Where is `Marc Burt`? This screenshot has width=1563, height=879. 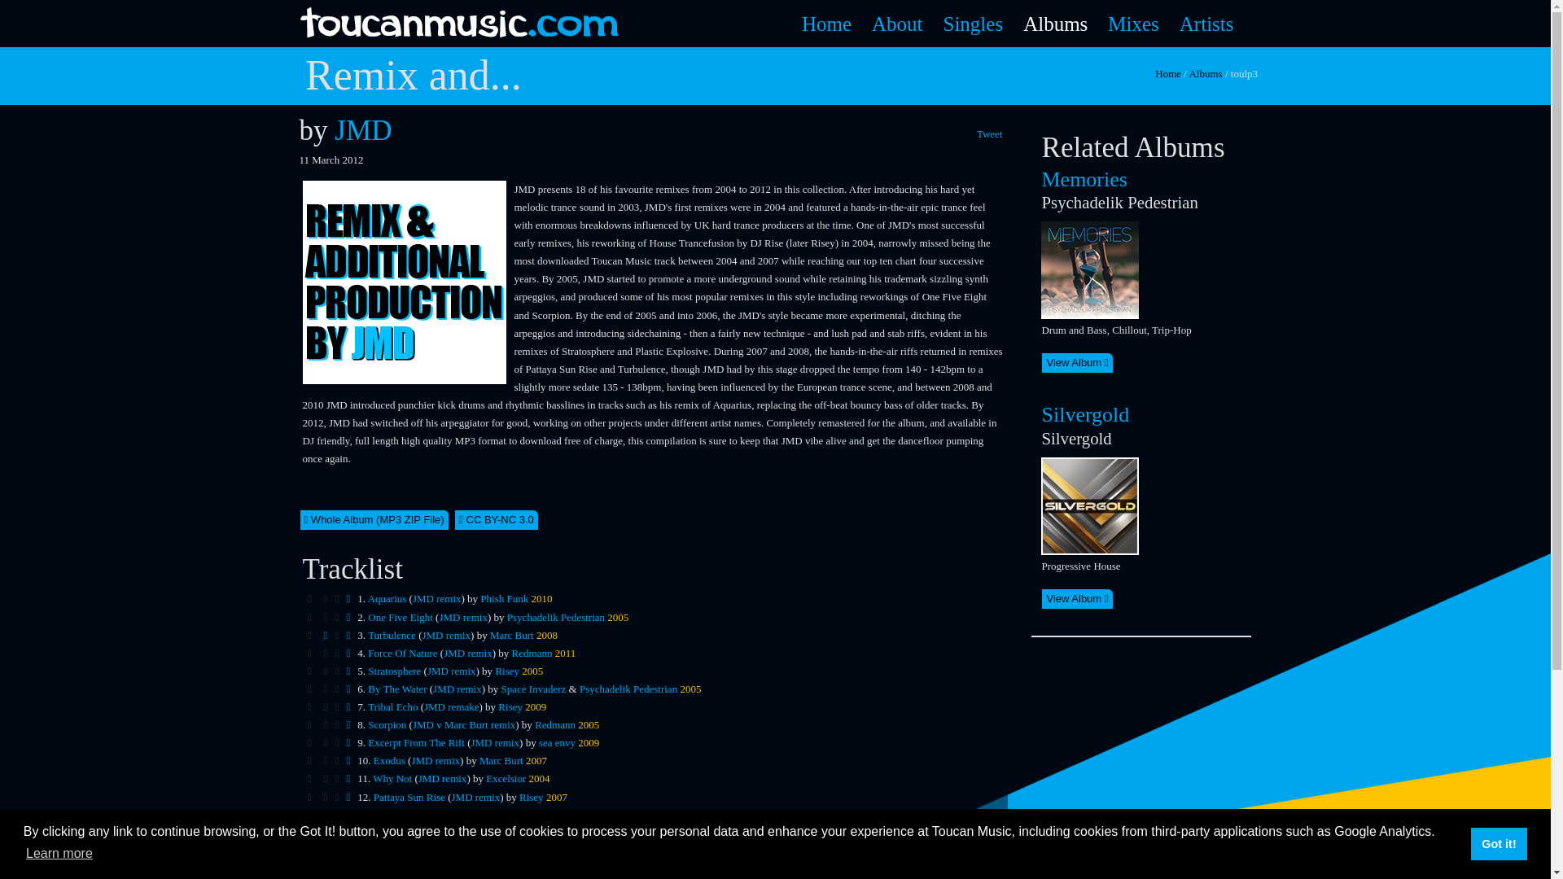
Marc Burt is located at coordinates (512, 635).